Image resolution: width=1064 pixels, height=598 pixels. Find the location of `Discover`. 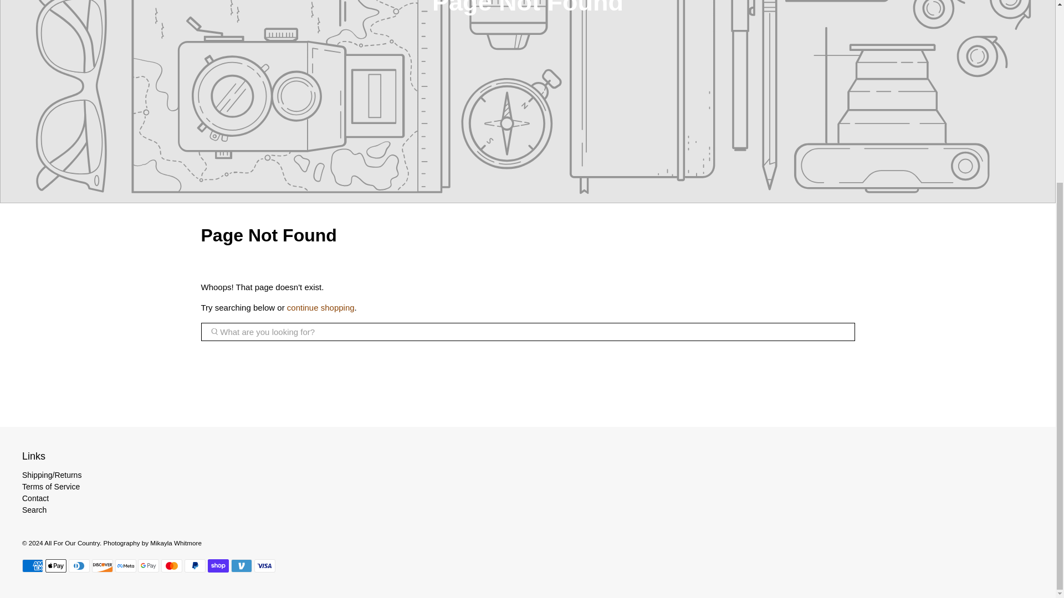

Discover is located at coordinates (102, 565).